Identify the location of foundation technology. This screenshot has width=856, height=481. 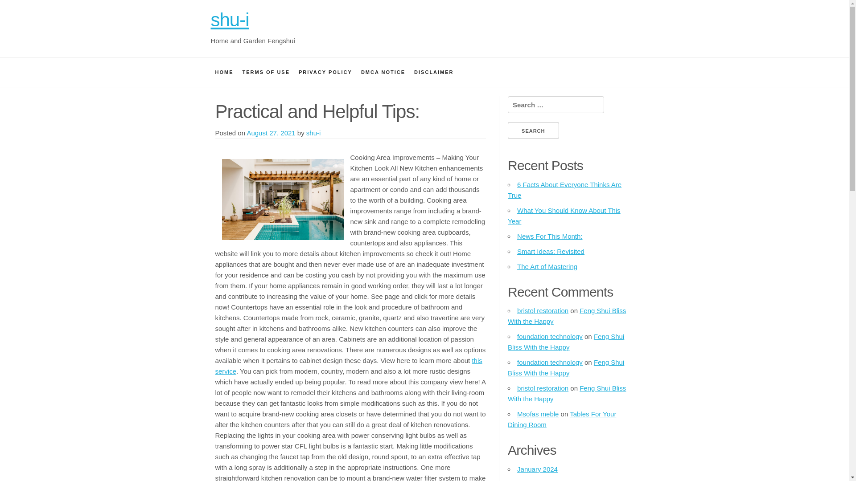
(550, 336).